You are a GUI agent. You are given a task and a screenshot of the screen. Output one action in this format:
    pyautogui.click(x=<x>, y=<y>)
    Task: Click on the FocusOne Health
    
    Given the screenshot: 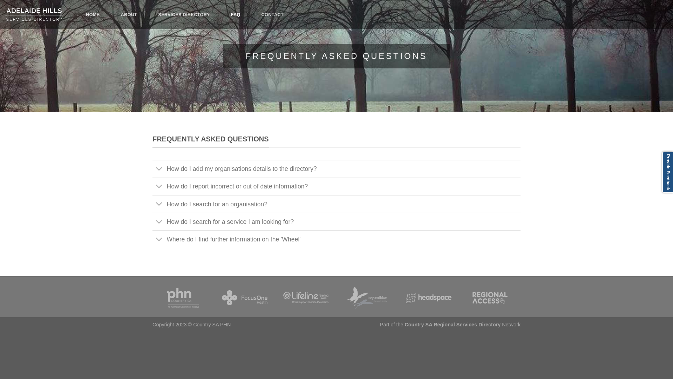 What is the action you would take?
    pyautogui.click(x=244, y=298)
    